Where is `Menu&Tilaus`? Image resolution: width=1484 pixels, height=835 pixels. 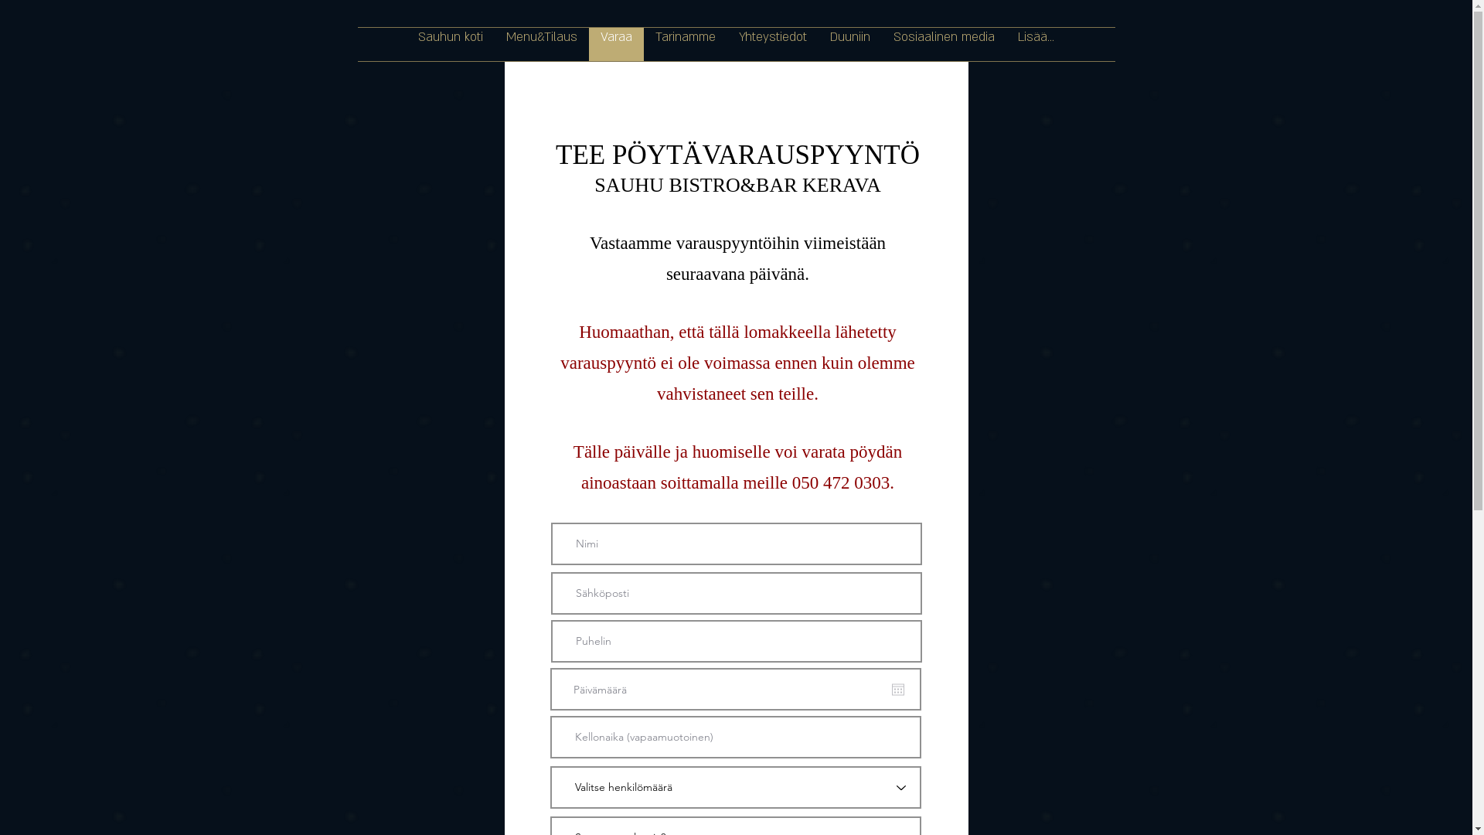
Menu&Tilaus is located at coordinates (542, 45).